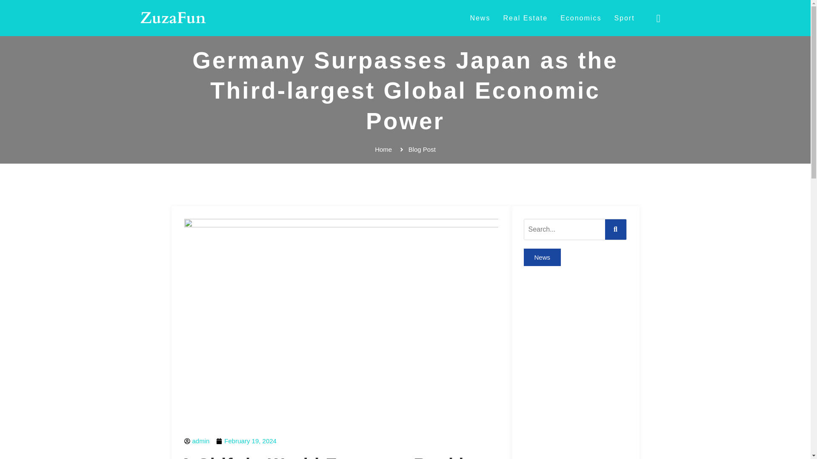 This screenshot has width=817, height=459. Describe the element at coordinates (525, 18) in the screenshot. I see `Real Estate` at that location.